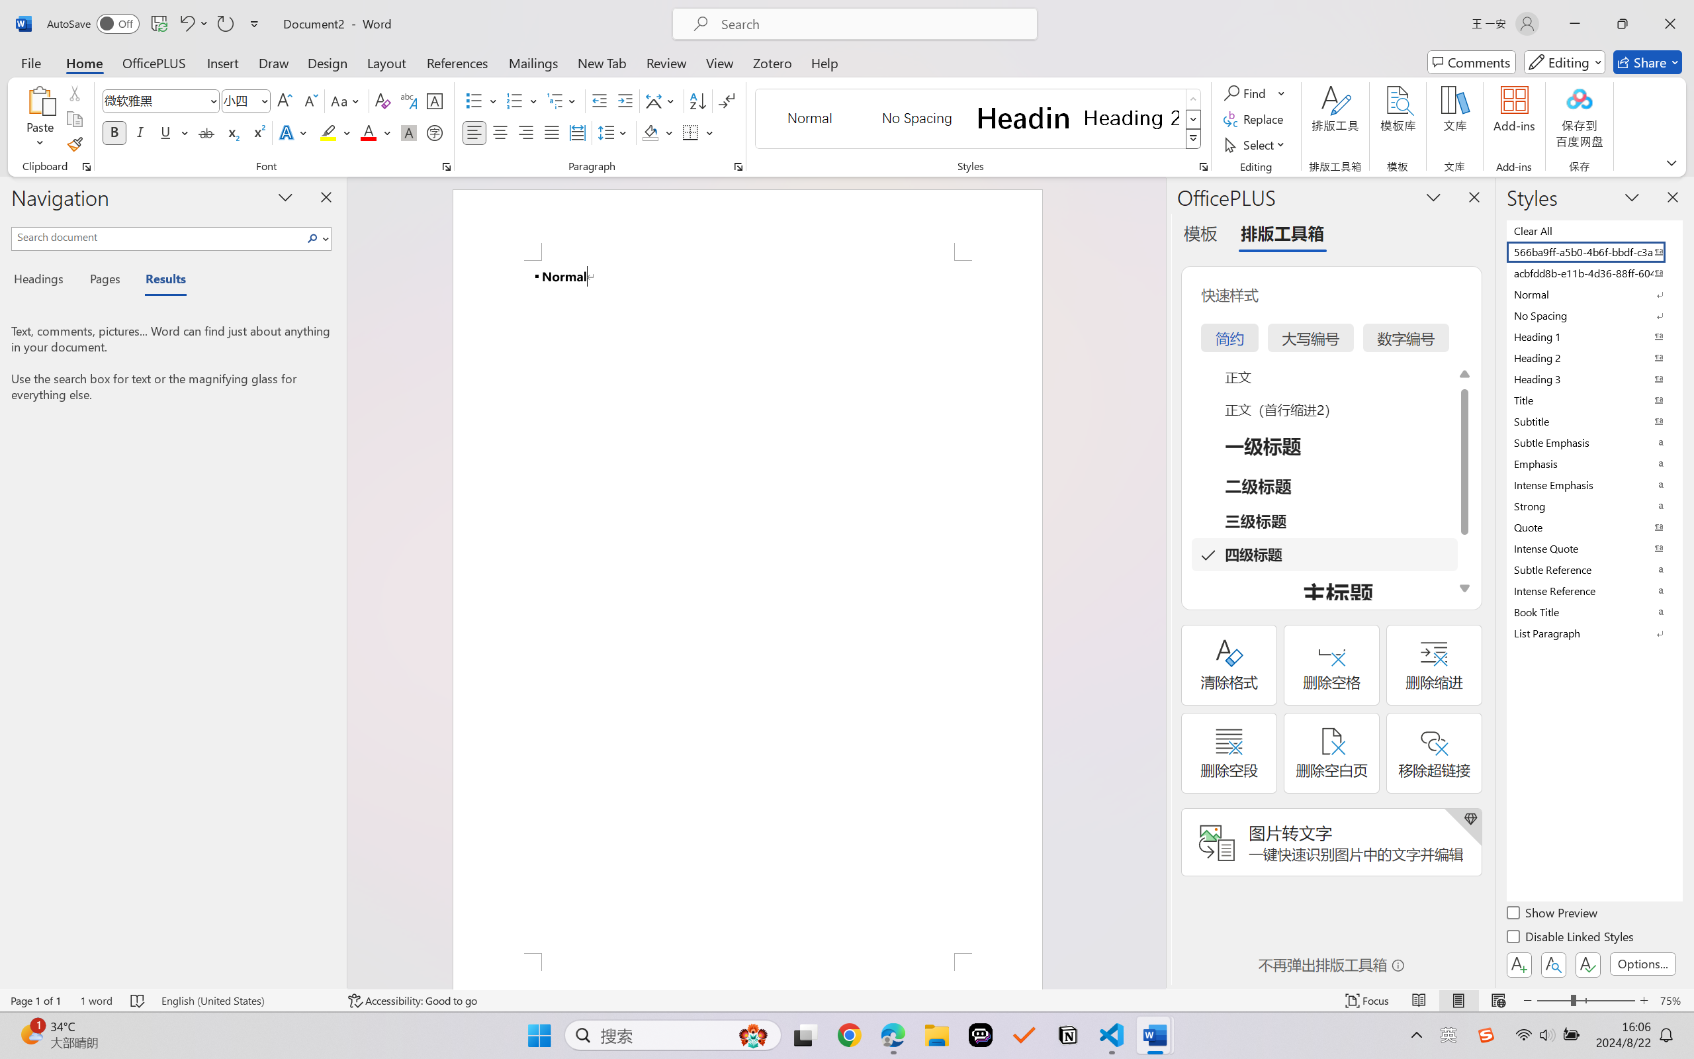 The height and width of the screenshot is (1059, 1694). What do you see at coordinates (1571, 939) in the screenshot?
I see `Disable Linked Styles` at bounding box center [1571, 939].